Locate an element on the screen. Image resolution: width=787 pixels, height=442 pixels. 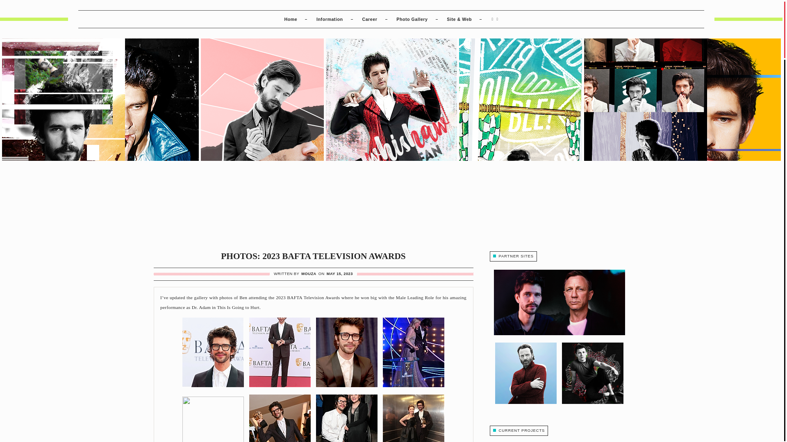
Information is located at coordinates (329, 19).